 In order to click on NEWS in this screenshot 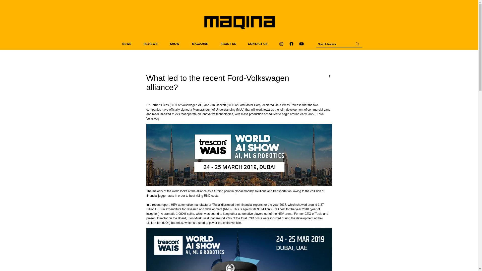, I will do `click(127, 44)`.